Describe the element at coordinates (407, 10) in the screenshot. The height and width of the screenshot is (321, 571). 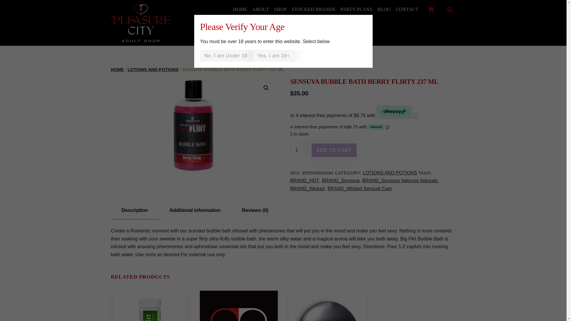
I see `CONTACT` at that location.